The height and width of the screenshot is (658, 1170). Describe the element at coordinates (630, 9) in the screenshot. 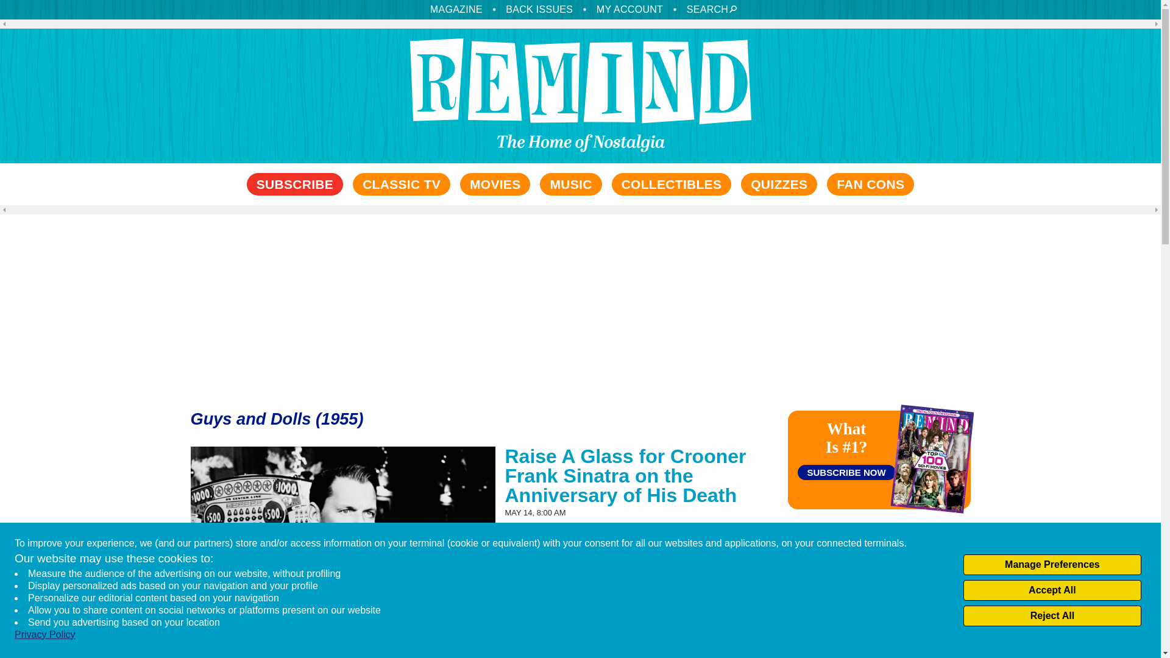

I see `MY ACCOUNT` at that location.